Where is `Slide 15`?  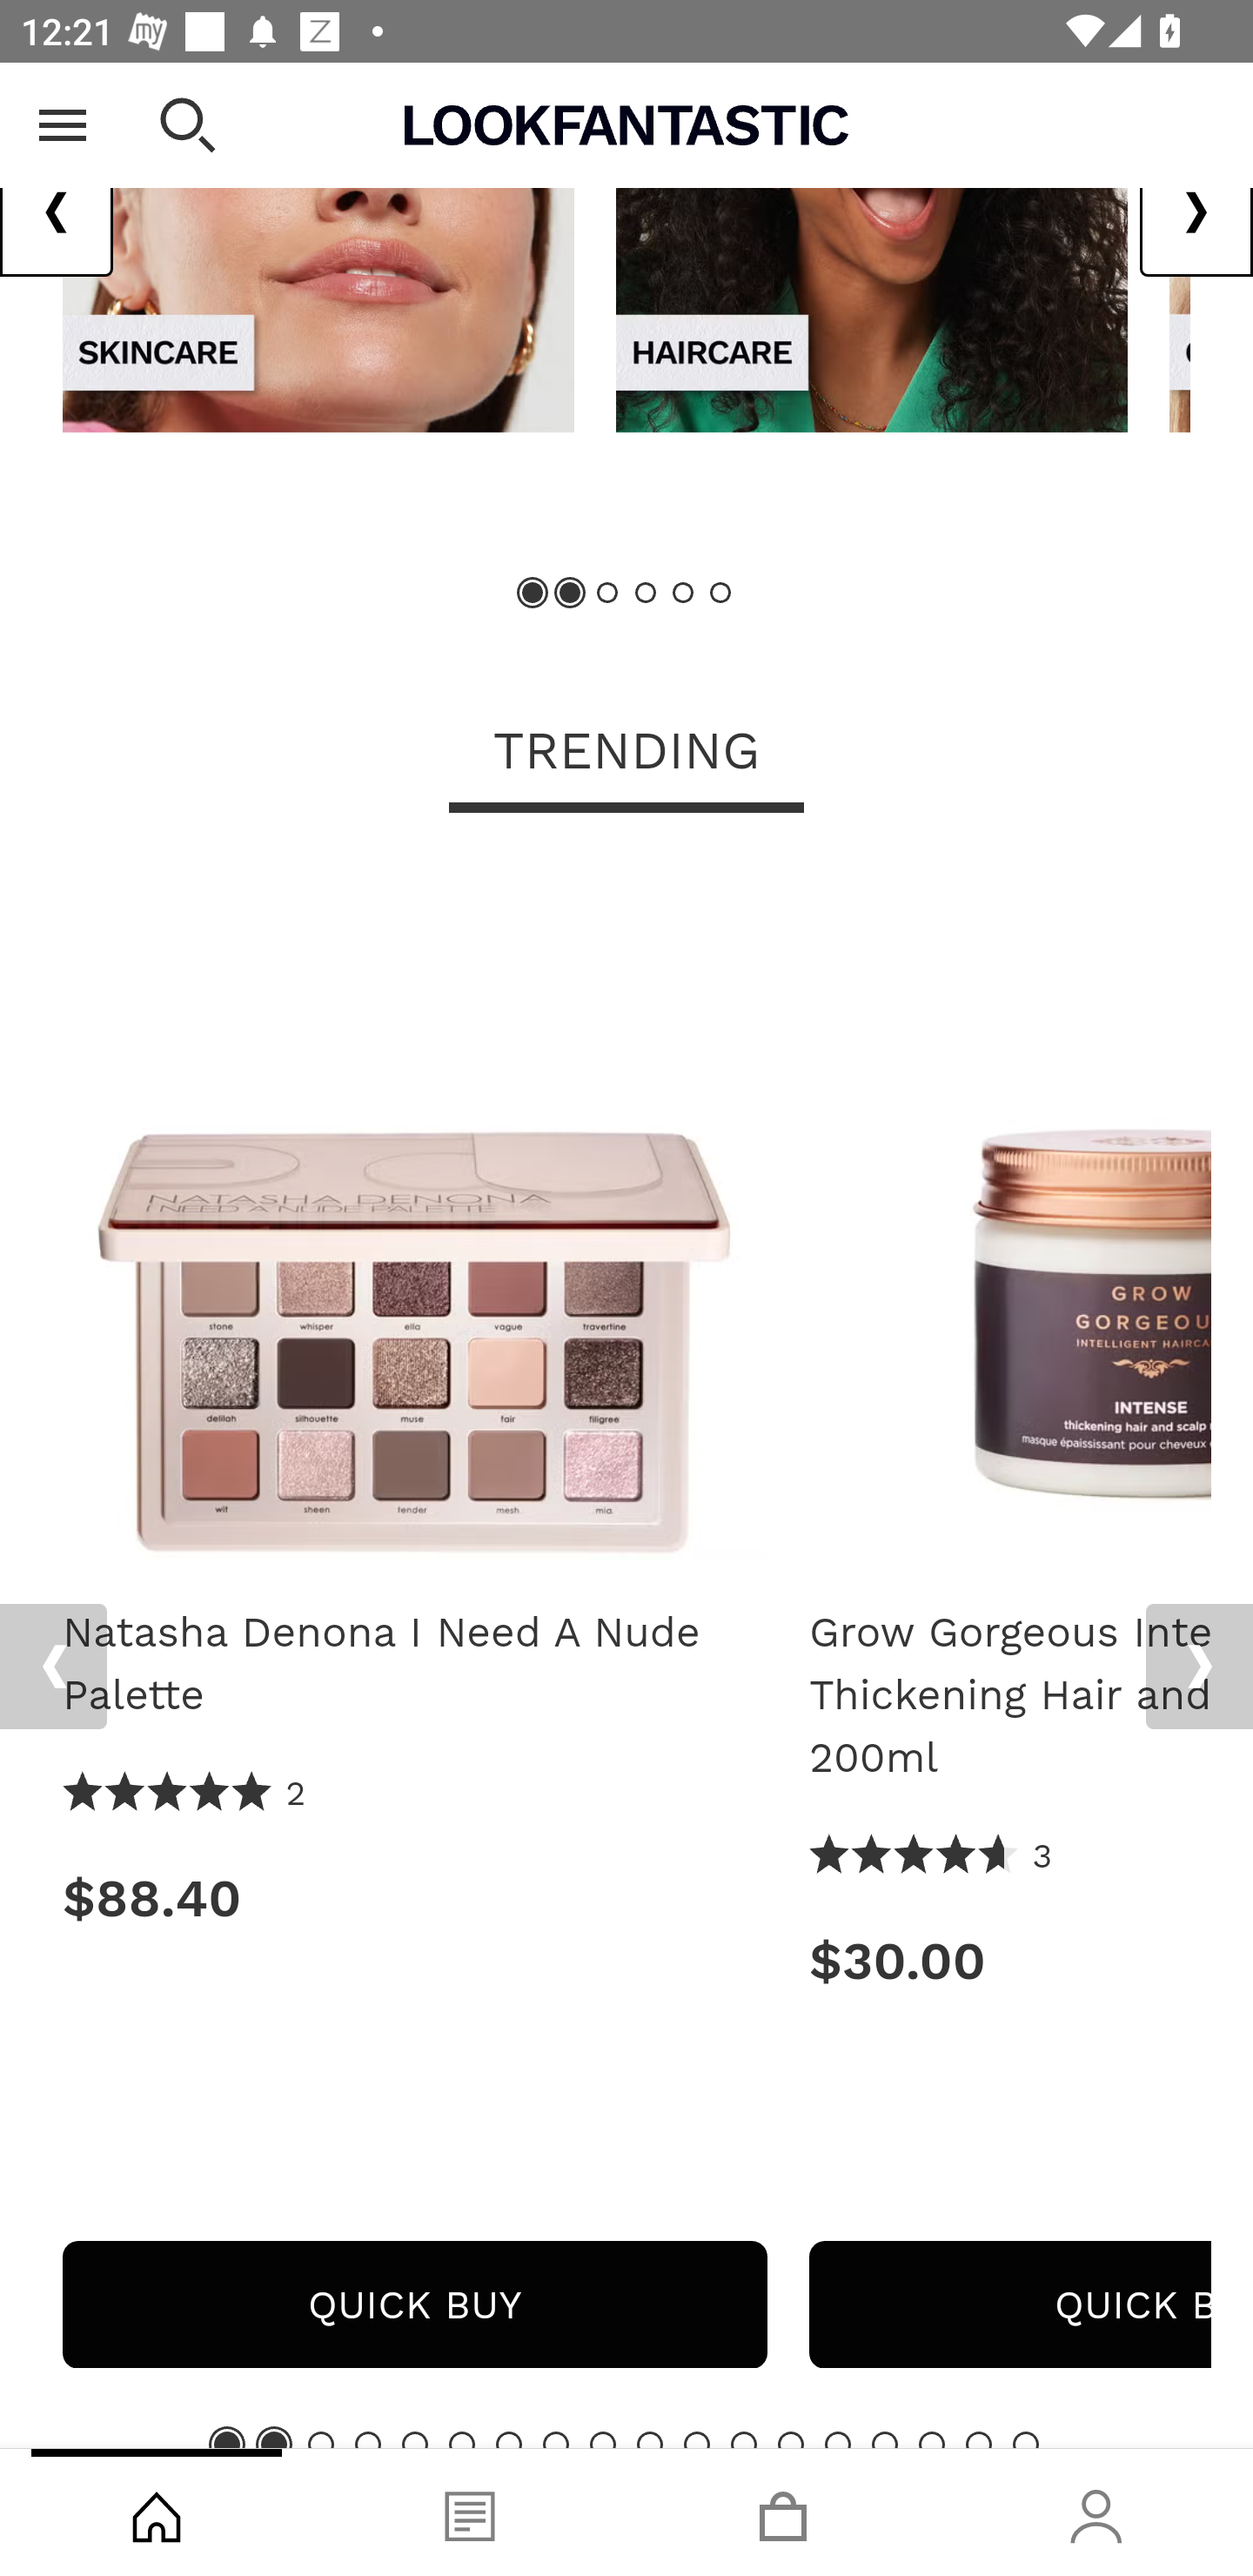
Slide 15 is located at coordinates (885, 2440).